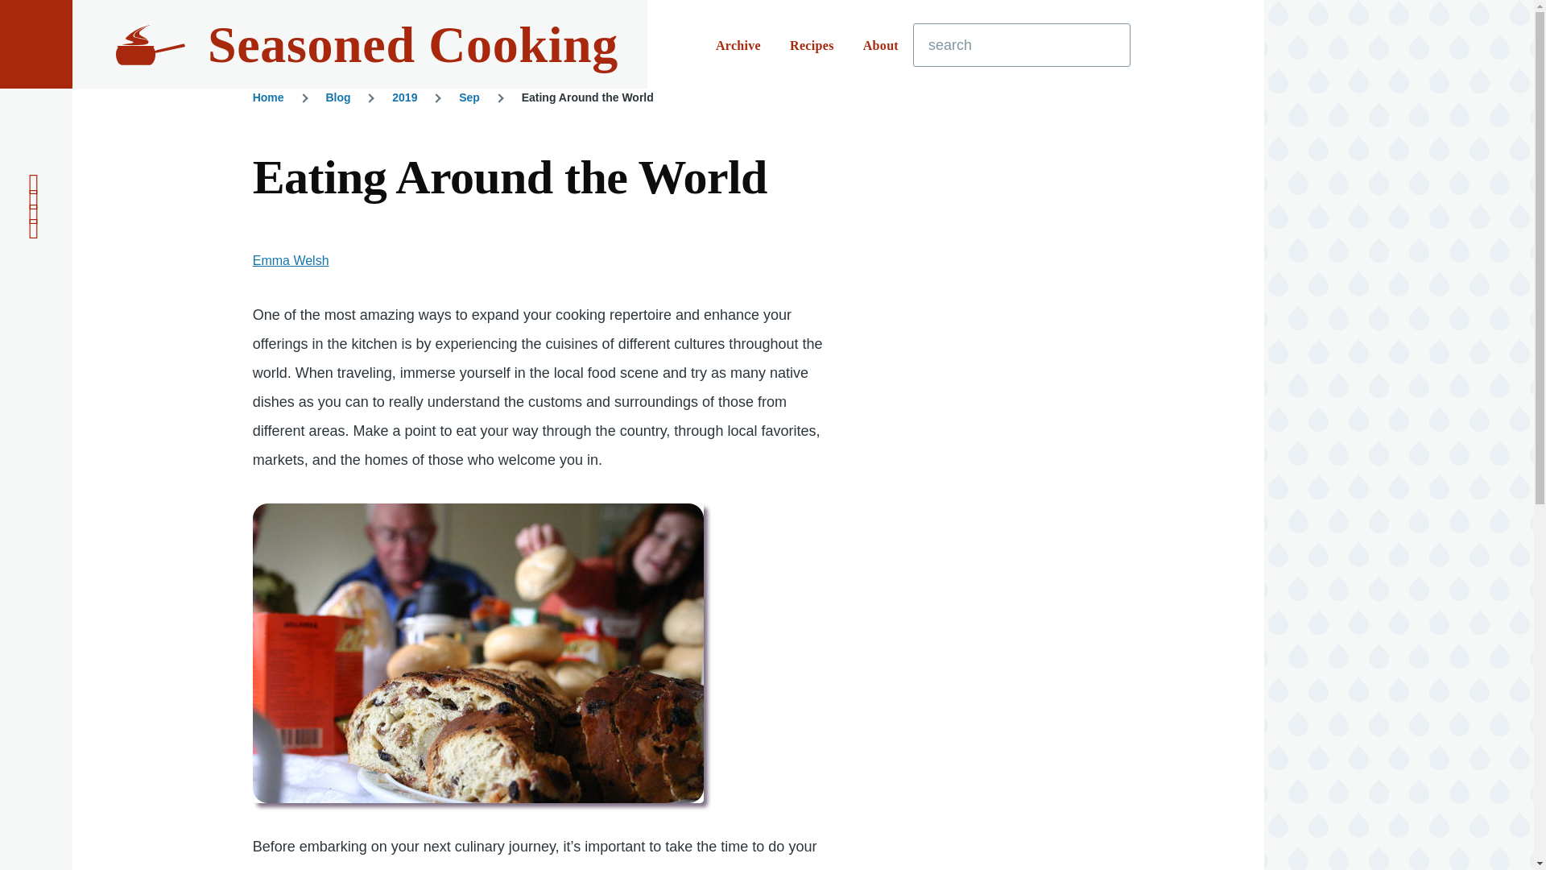  Describe the element at coordinates (404, 97) in the screenshot. I see `2019` at that location.